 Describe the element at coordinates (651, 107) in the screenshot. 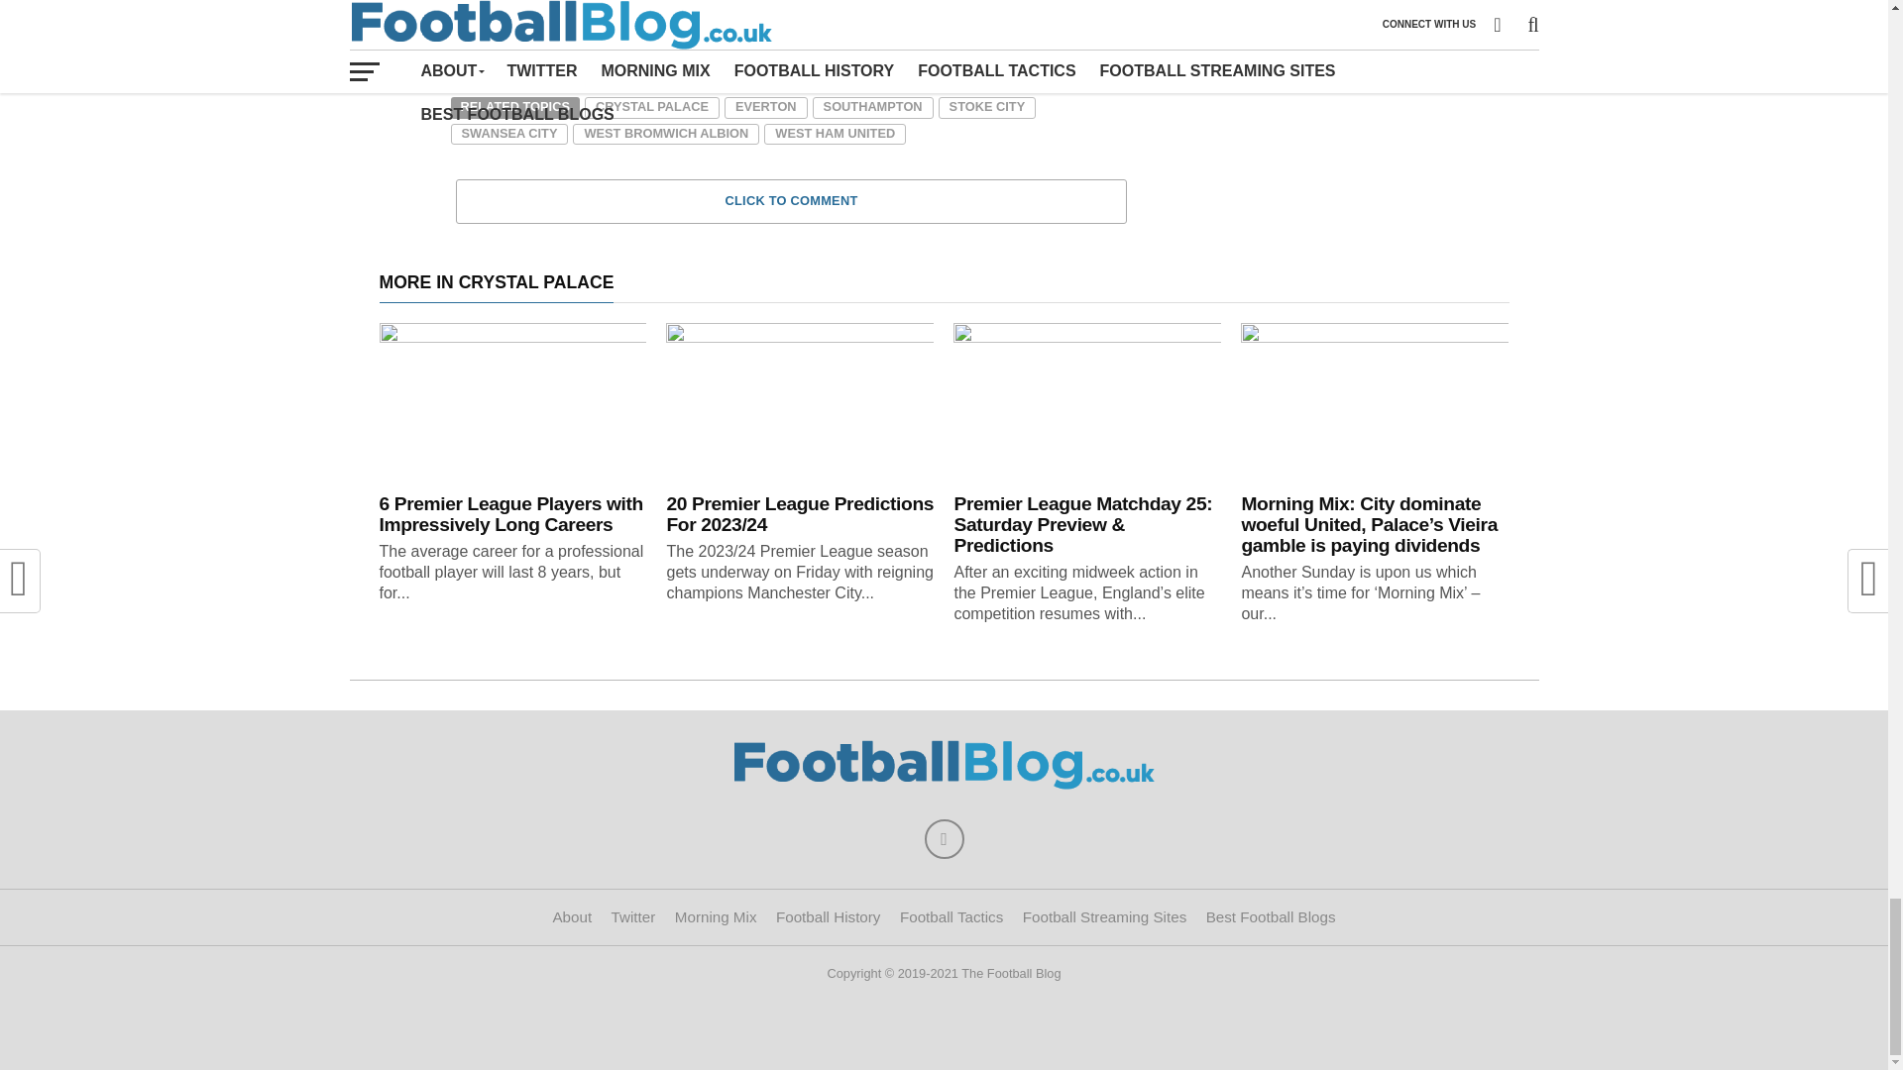

I see `CRYSTAL PALACE` at that location.